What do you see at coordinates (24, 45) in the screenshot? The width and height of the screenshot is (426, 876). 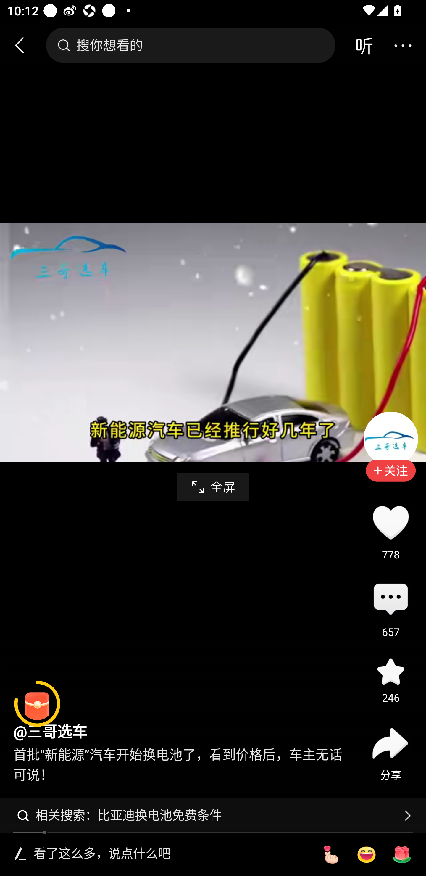 I see `返回` at bounding box center [24, 45].